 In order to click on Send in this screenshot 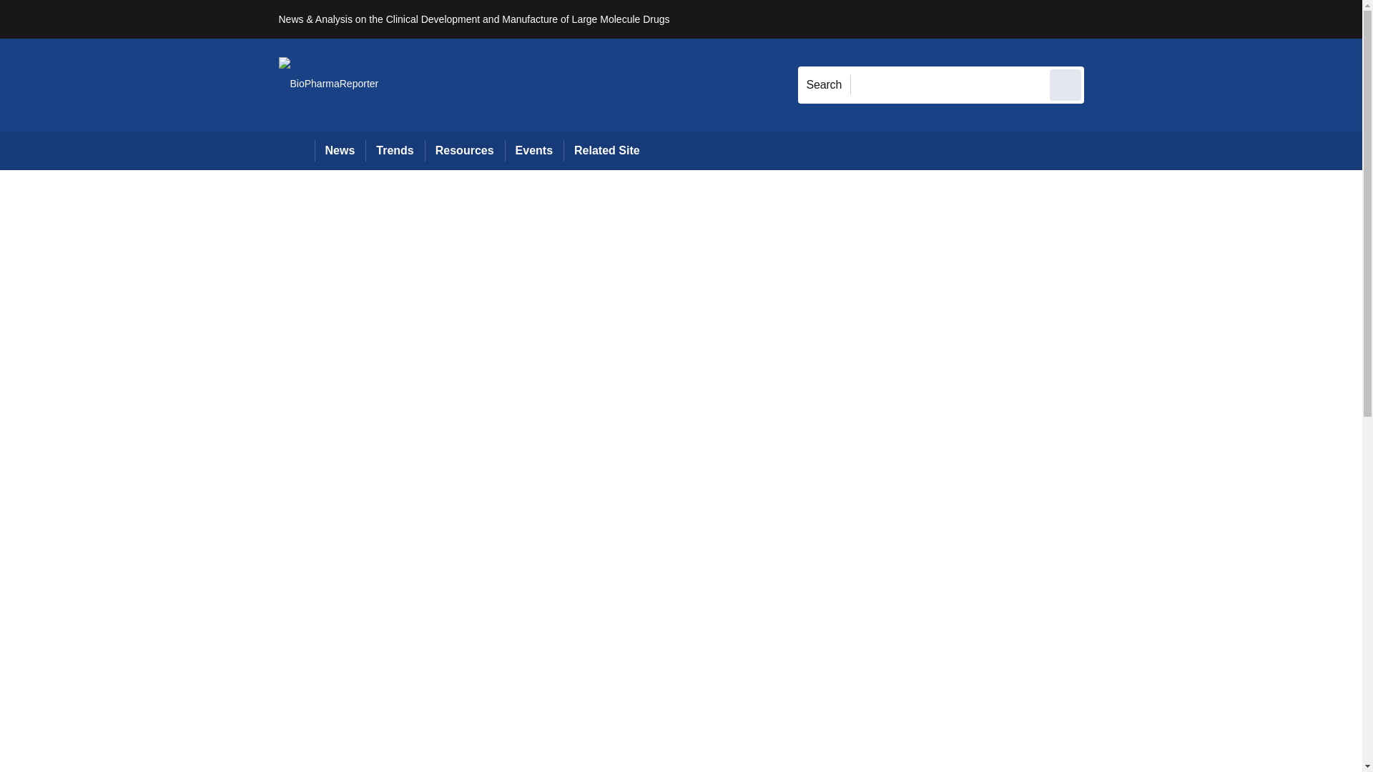, I will do `click(1066, 84)`.